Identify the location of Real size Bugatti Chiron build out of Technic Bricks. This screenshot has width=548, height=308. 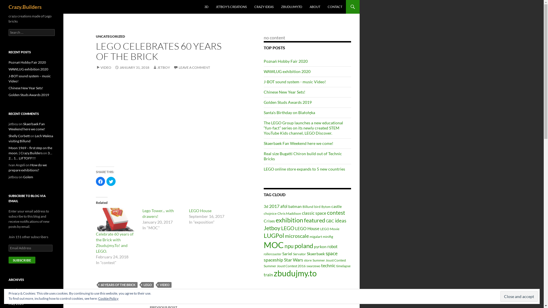
(303, 156).